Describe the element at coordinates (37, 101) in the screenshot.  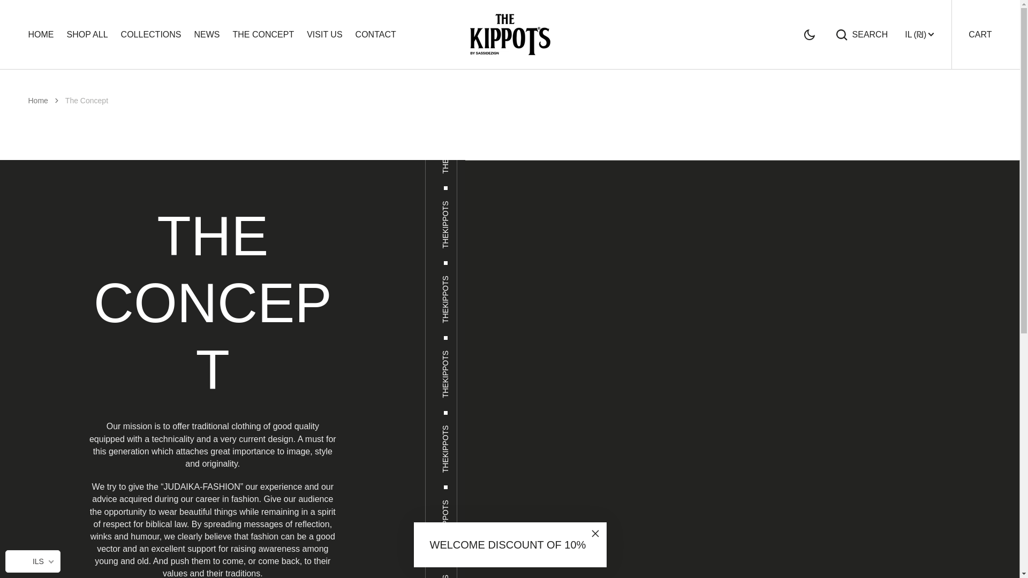
I see `HOME` at that location.